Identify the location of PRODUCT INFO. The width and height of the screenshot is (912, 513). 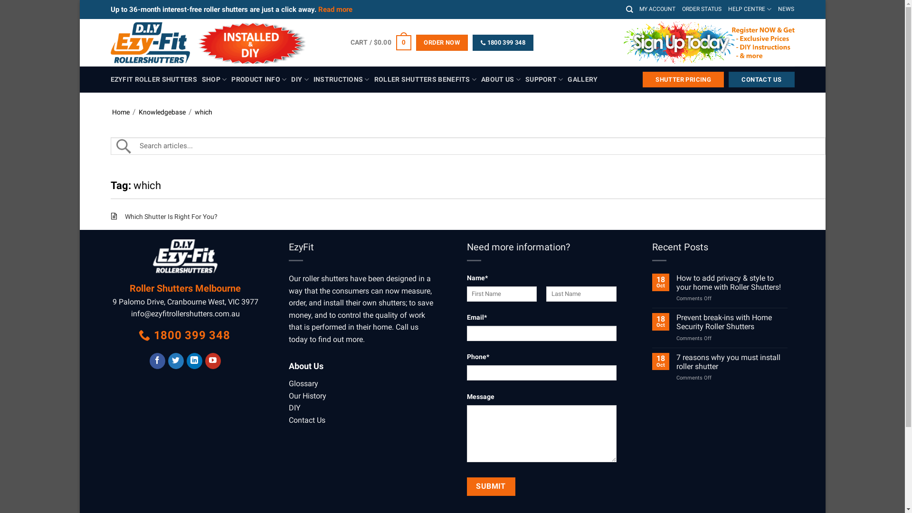
(259, 79).